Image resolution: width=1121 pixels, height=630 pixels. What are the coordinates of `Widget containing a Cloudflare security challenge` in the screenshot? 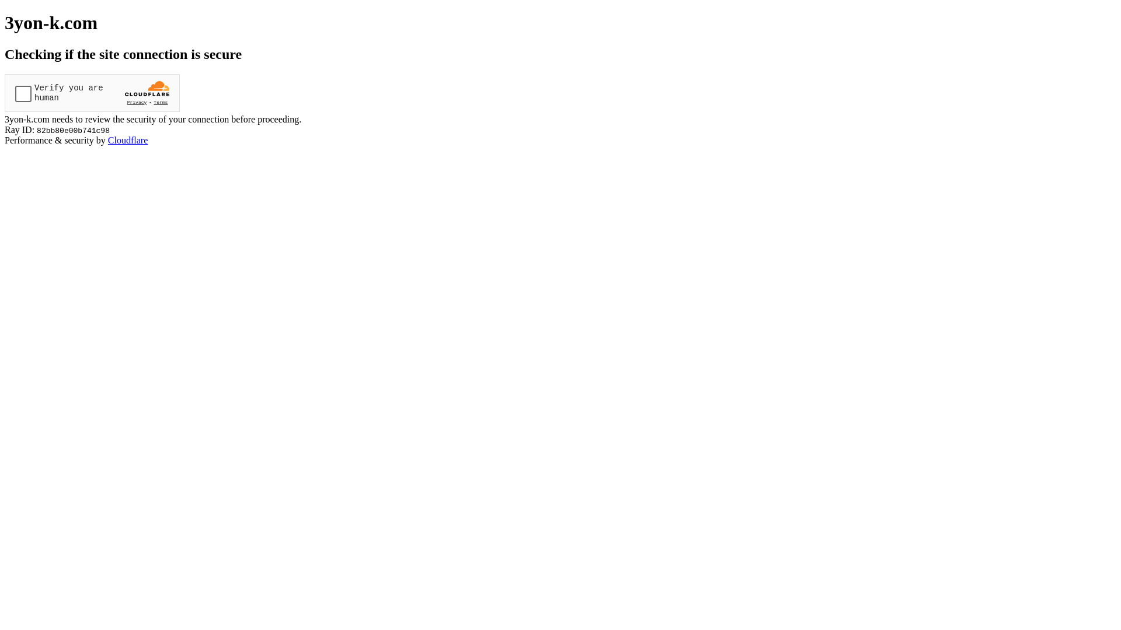 It's located at (92, 93).